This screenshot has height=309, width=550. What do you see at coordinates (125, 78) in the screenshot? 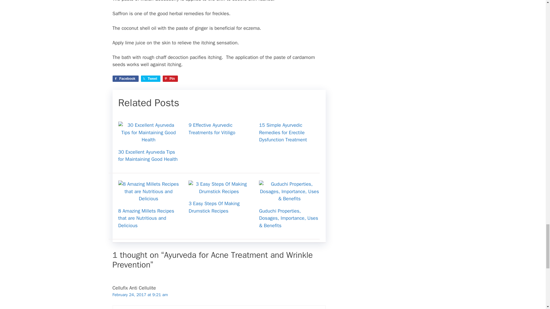
I see `Facebook` at bounding box center [125, 78].